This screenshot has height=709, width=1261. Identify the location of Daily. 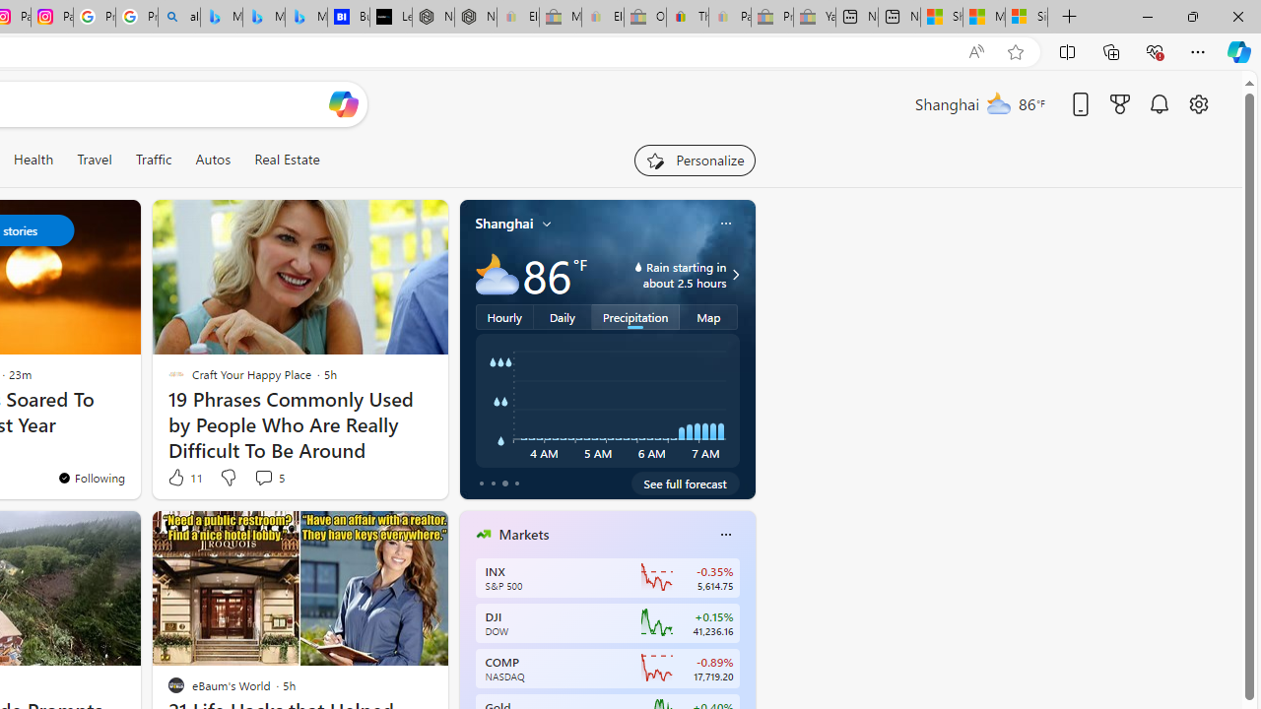
(563, 316).